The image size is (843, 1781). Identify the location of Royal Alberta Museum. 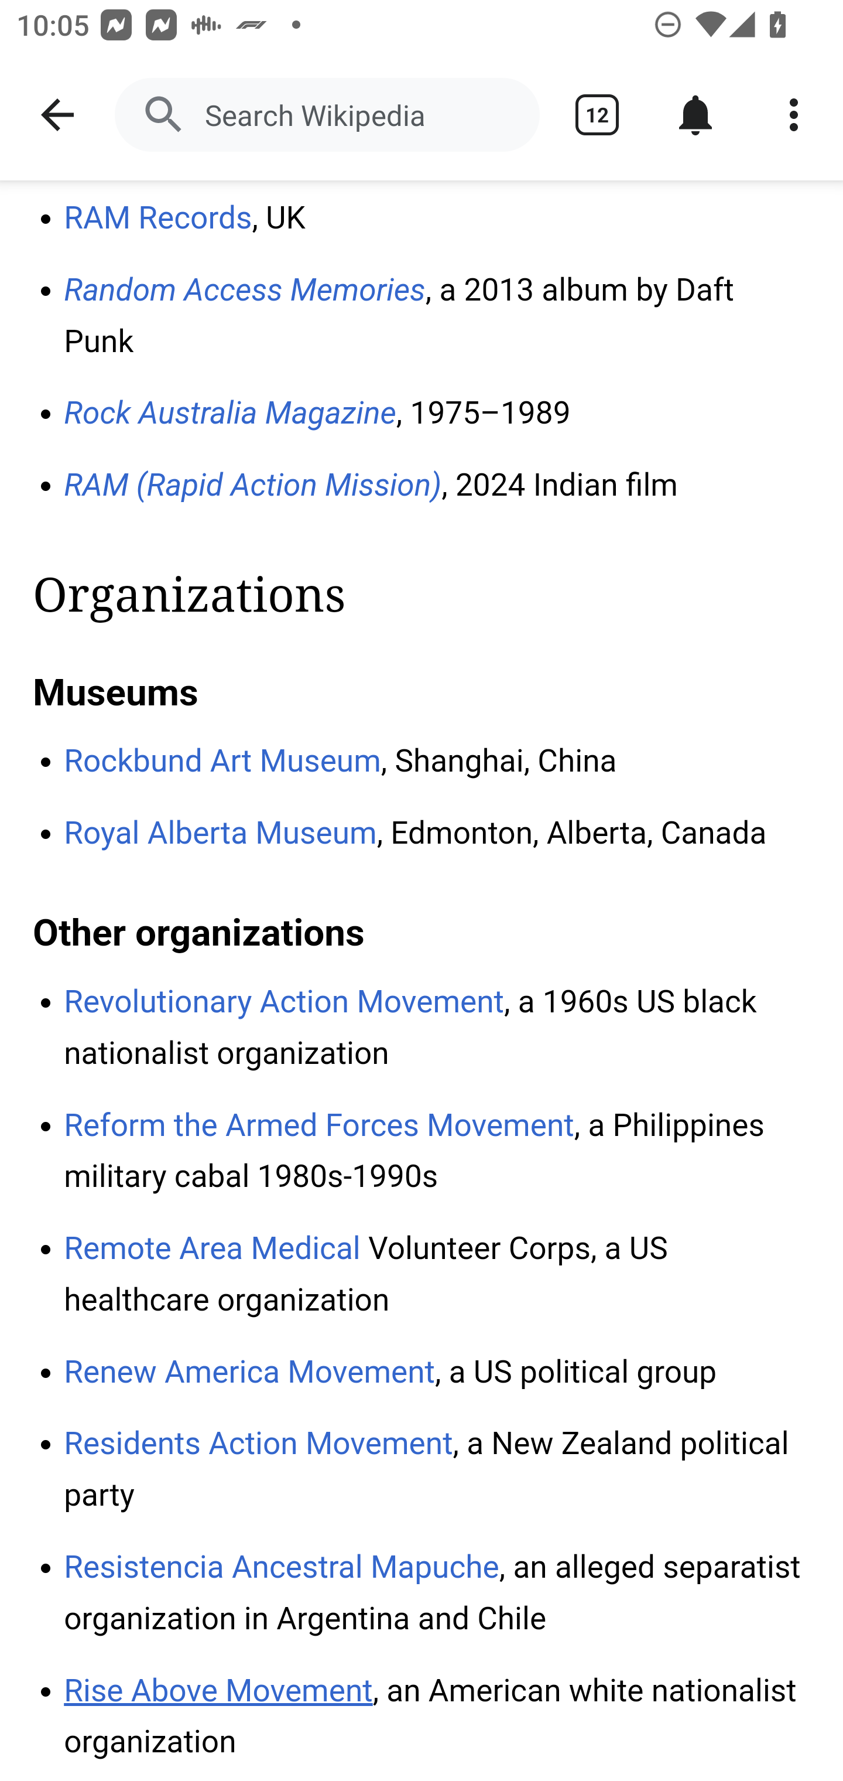
(221, 833).